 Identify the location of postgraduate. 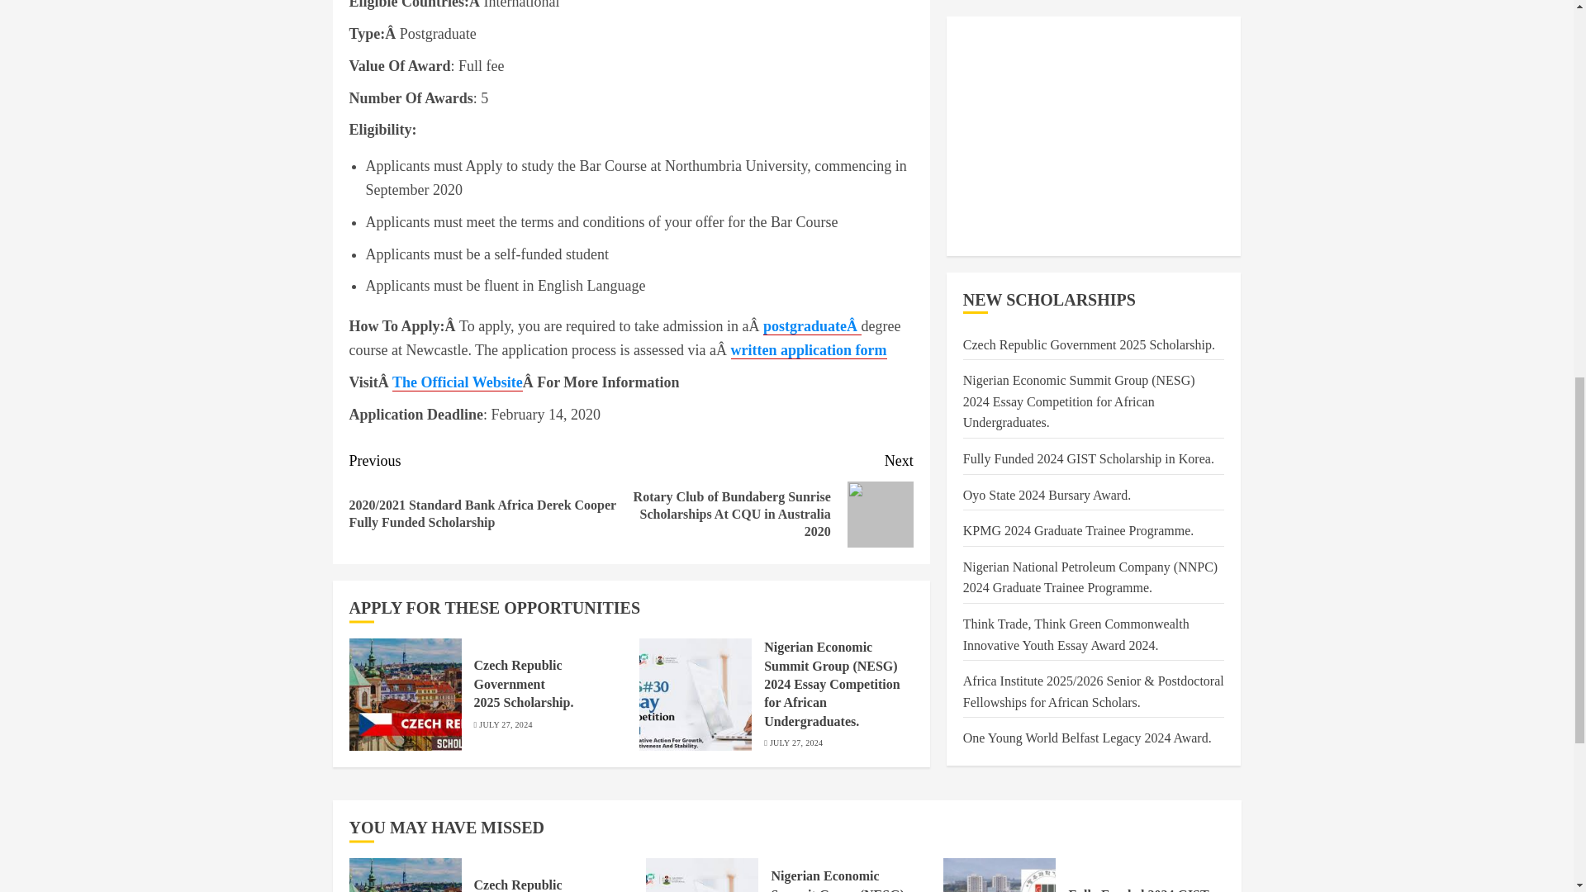
(805, 326).